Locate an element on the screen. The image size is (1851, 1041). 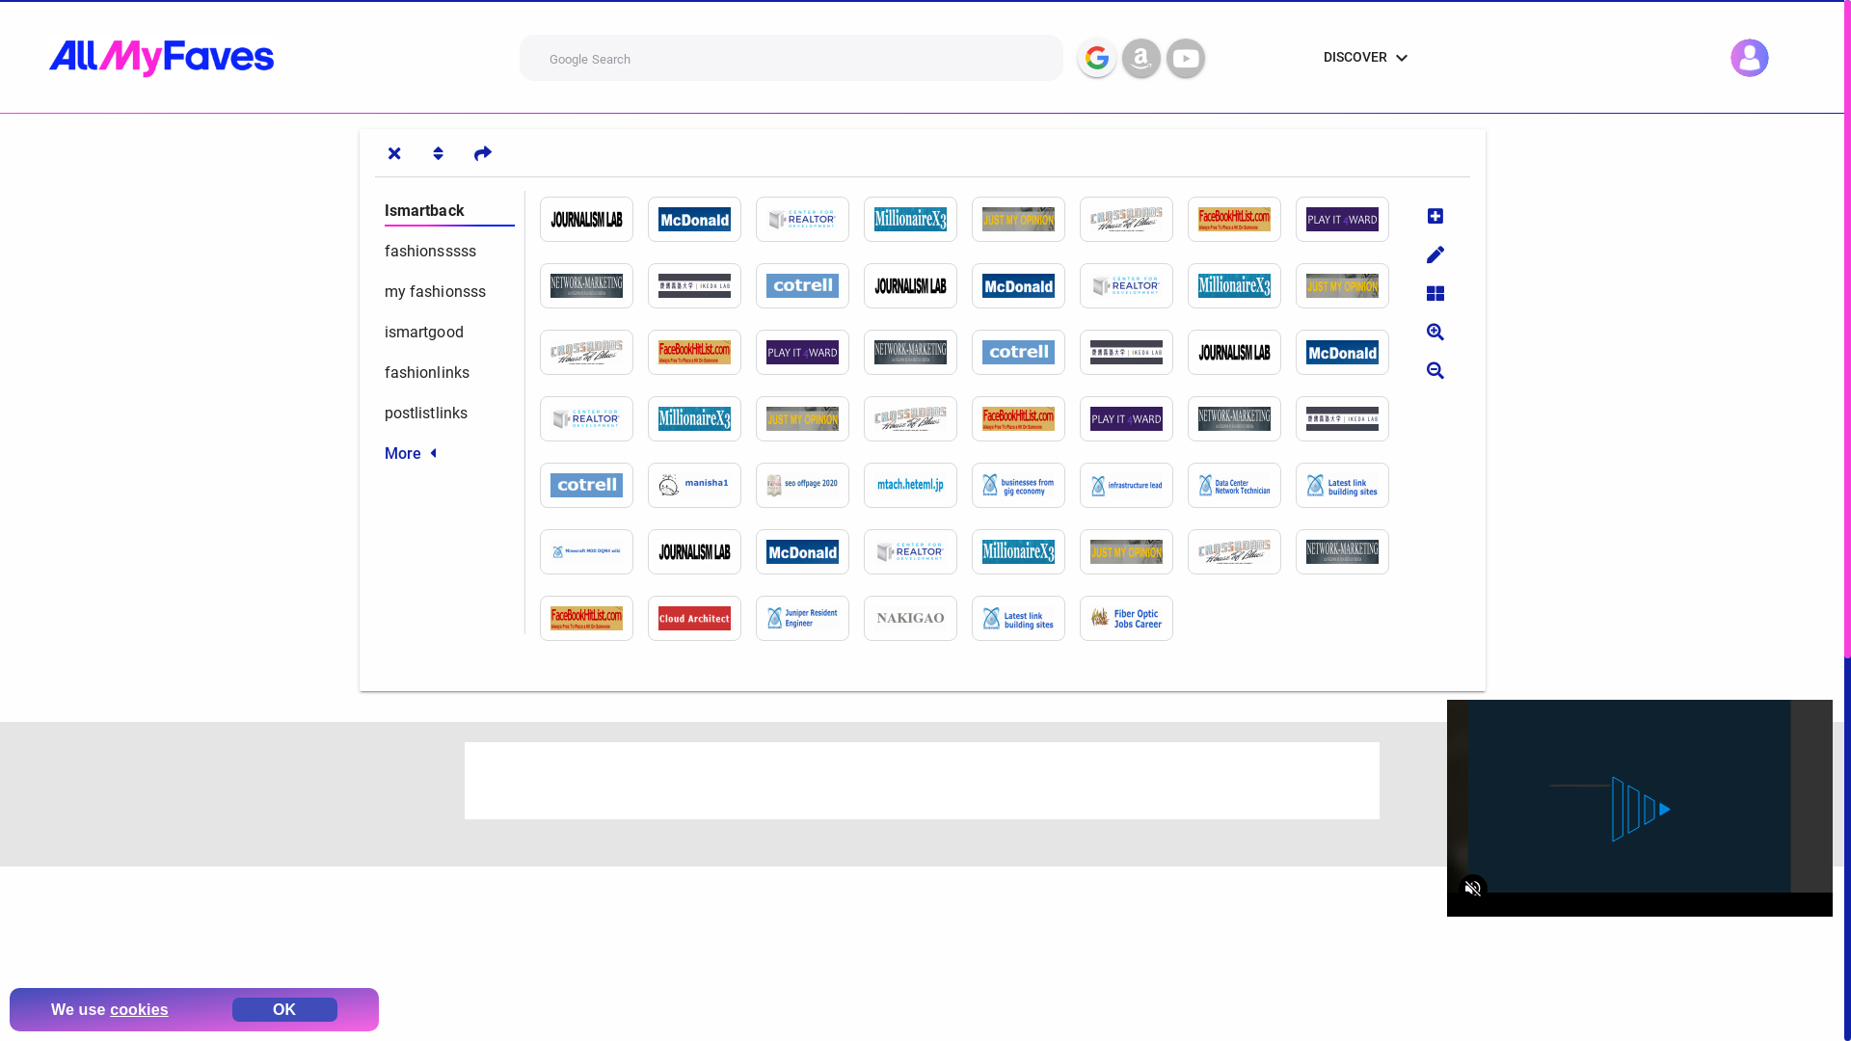
Show/Hide tabs is located at coordinates (393, 152).